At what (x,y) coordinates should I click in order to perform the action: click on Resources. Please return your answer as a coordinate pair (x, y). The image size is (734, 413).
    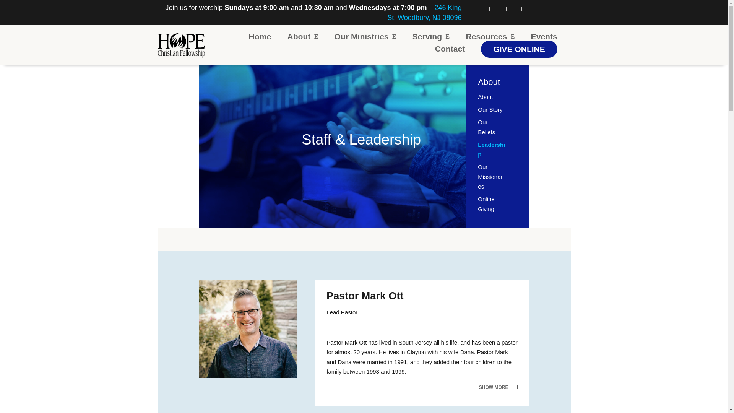
    Looking at the image, I should click on (490, 36).